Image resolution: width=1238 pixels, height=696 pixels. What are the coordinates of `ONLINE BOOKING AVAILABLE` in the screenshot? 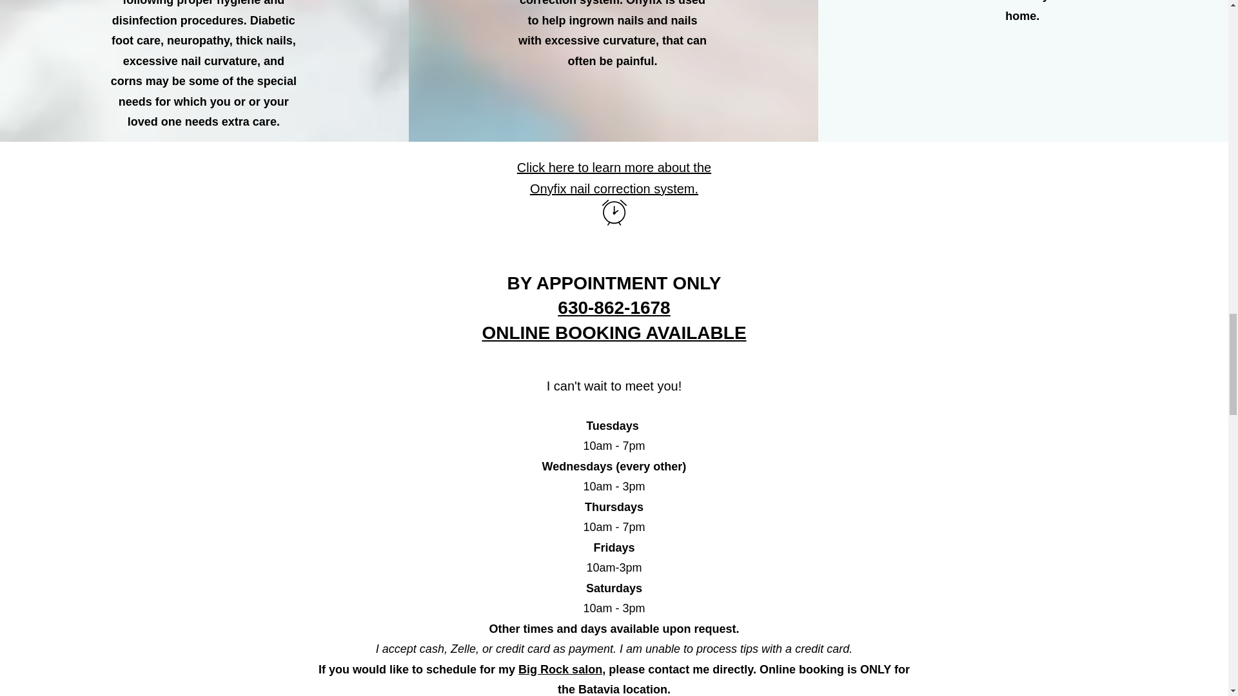 It's located at (614, 333).